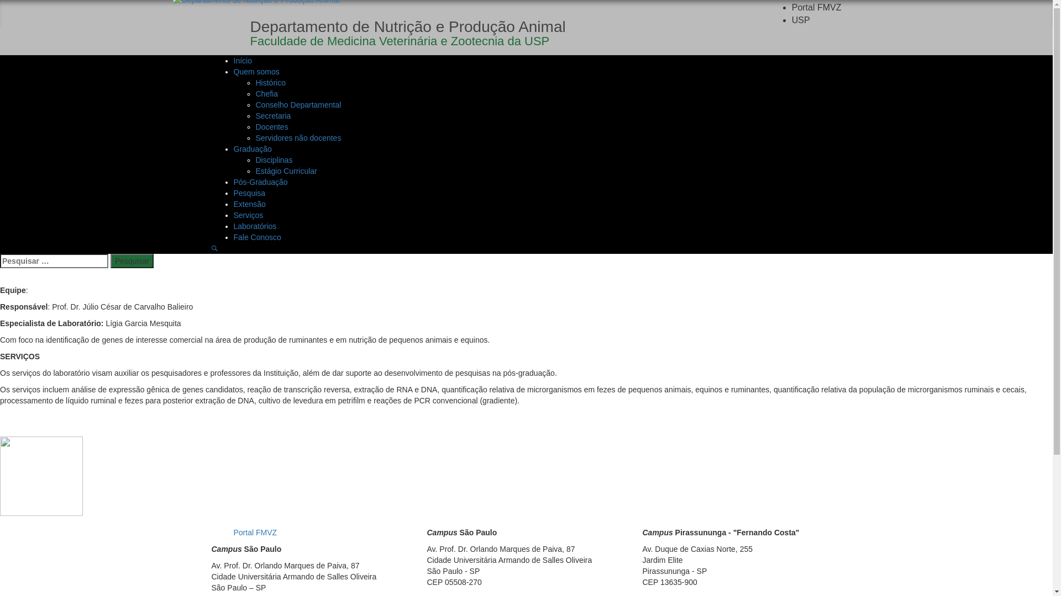  What do you see at coordinates (274, 160) in the screenshot?
I see `Disciplinas` at bounding box center [274, 160].